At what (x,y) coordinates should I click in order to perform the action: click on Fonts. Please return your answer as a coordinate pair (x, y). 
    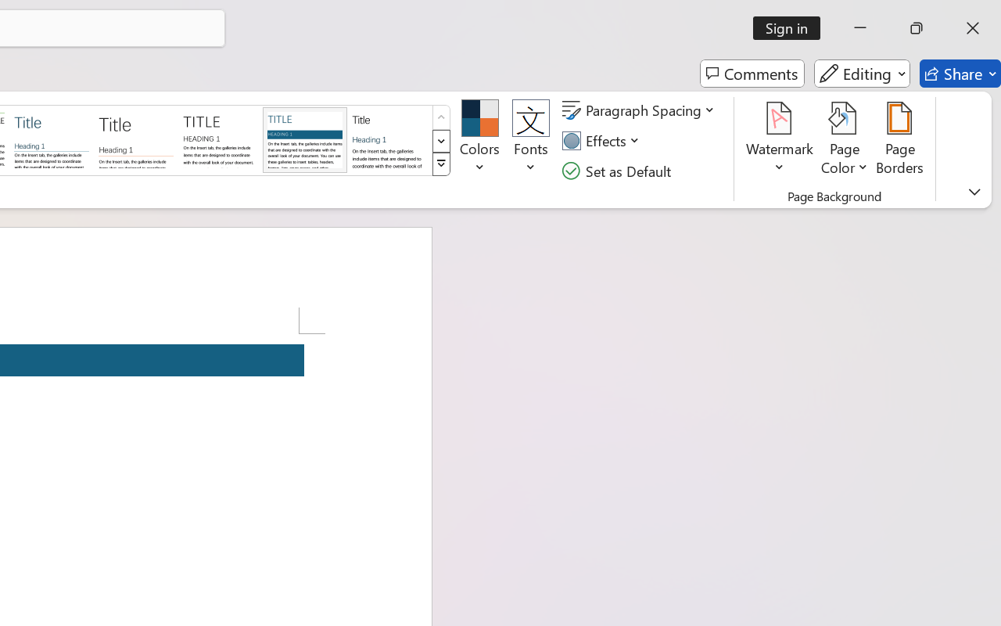
    Looking at the image, I should click on (530, 141).